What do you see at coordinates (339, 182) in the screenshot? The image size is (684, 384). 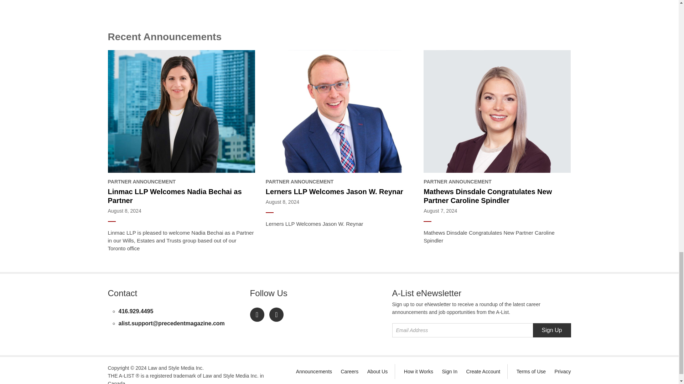 I see `PARTNER ANNOUNCEMENT` at bounding box center [339, 182].